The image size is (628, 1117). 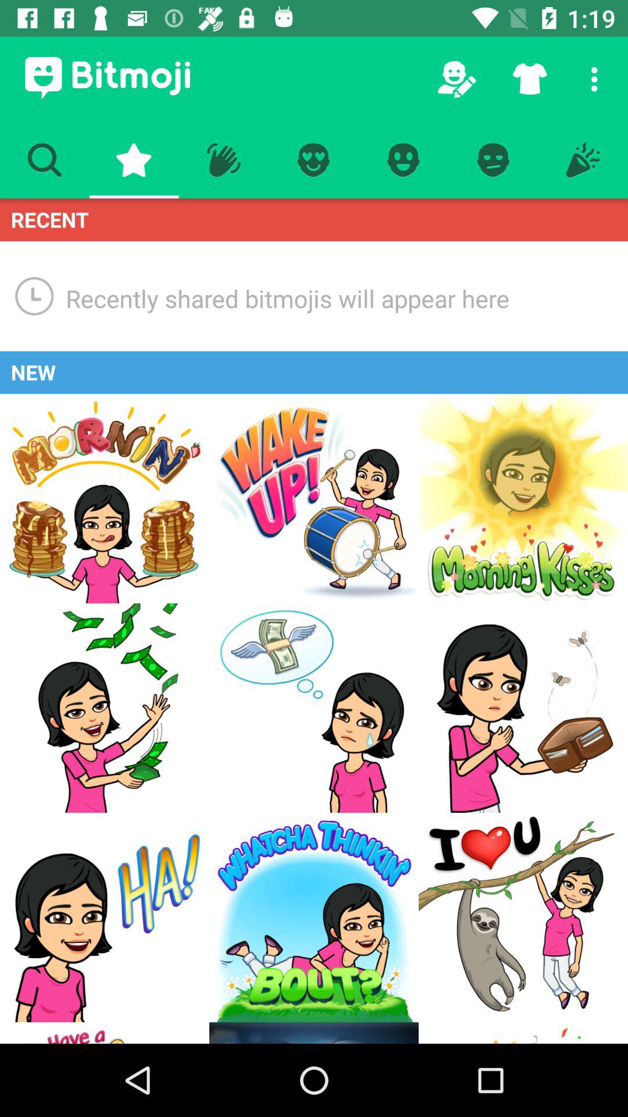 What do you see at coordinates (523, 499) in the screenshot?
I see `see image` at bounding box center [523, 499].